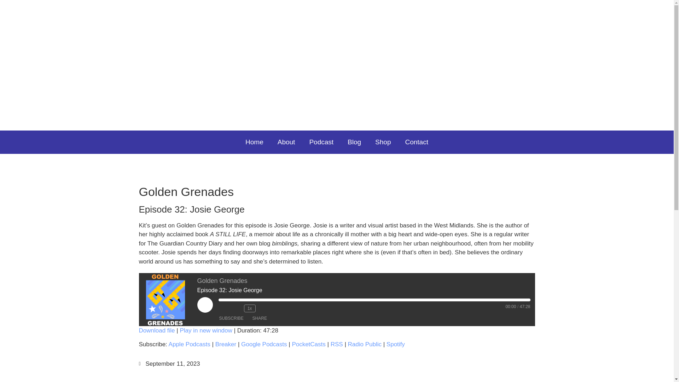  What do you see at coordinates (383, 142) in the screenshot?
I see `Shop` at bounding box center [383, 142].